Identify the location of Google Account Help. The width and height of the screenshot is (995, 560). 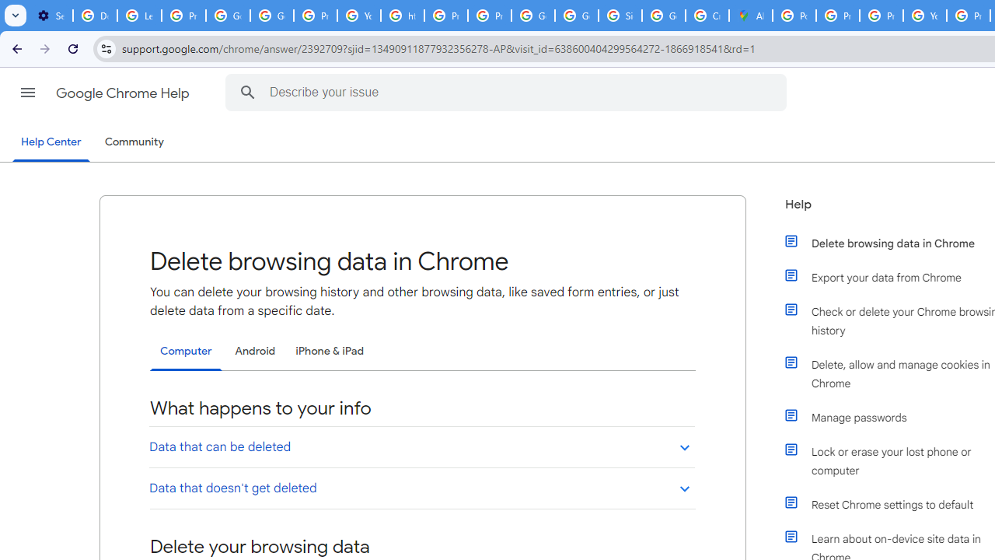
(229, 16).